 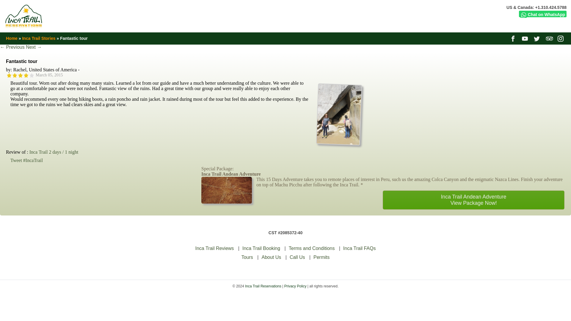 I want to click on youtube, so click(x=338, y=142).